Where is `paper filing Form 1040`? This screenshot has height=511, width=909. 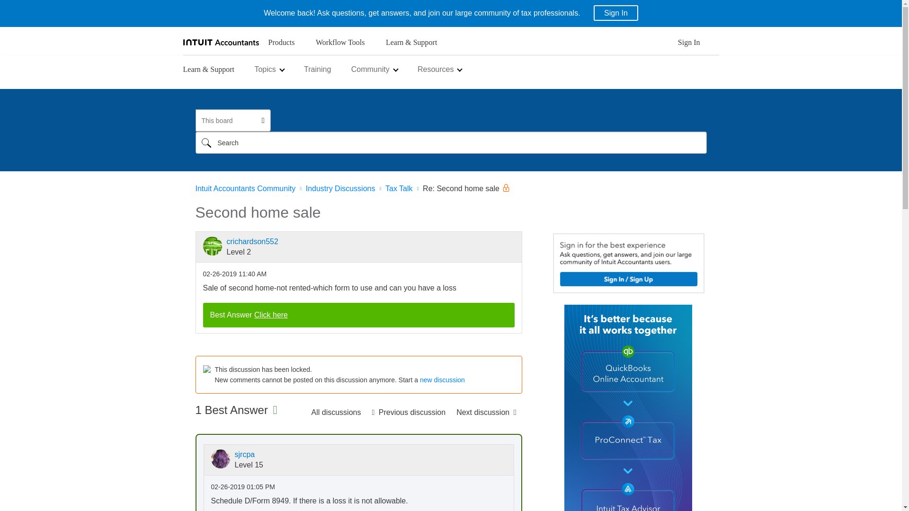 paper filing Form 1040 is located at coordinates (486, 413).